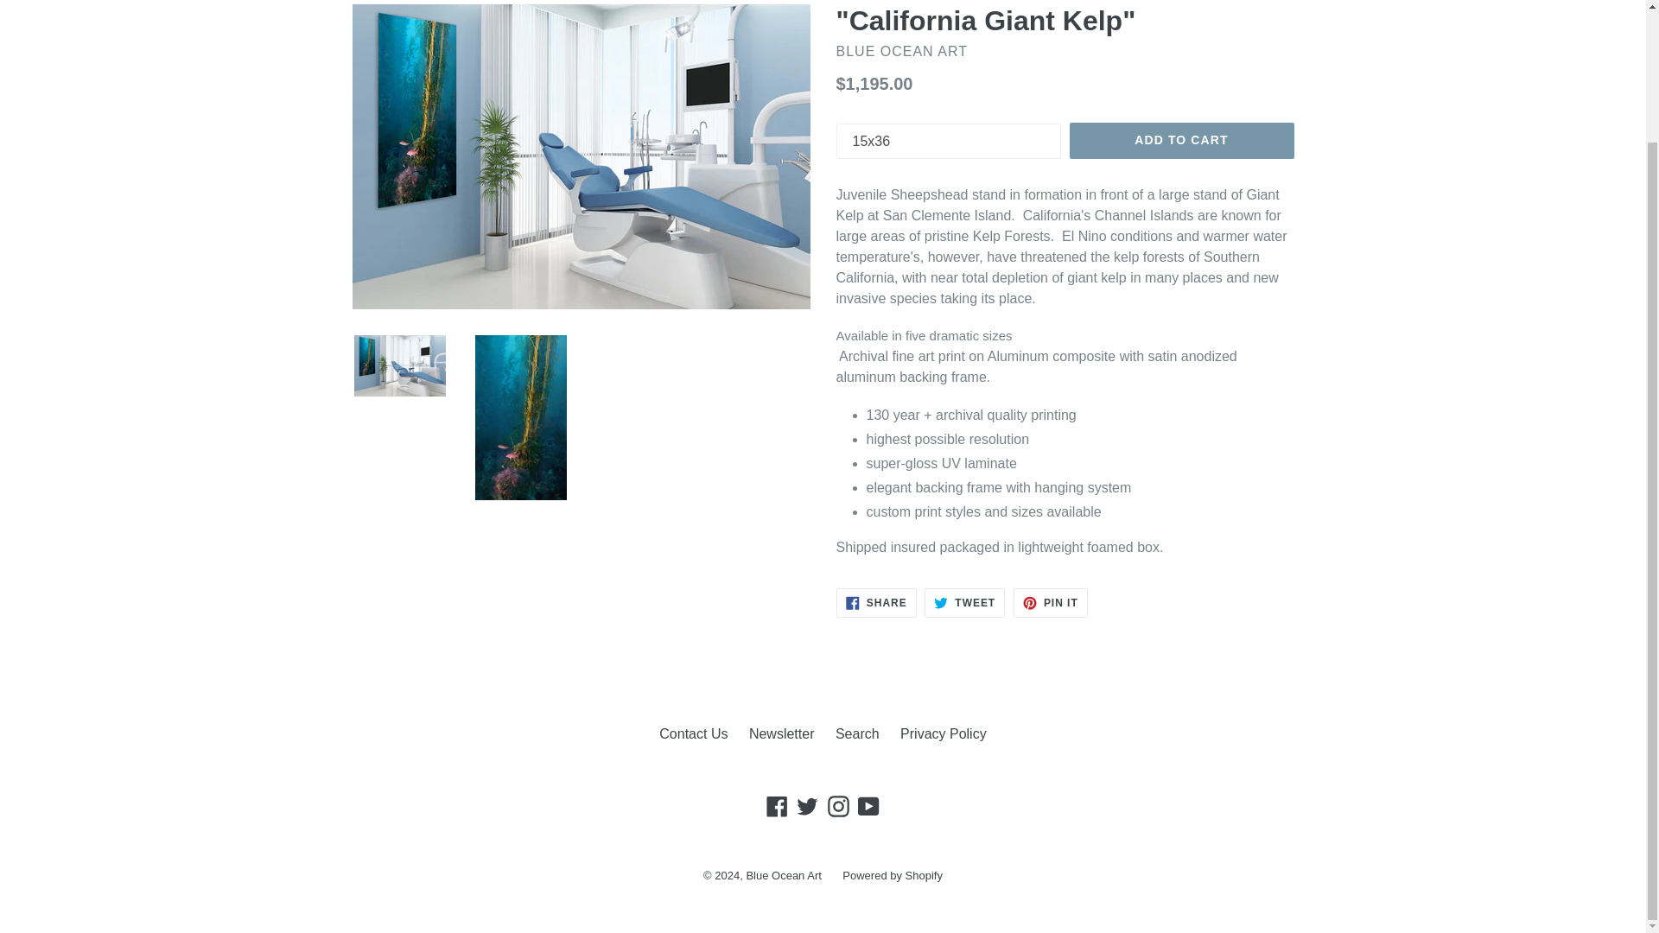 This screenshot has height=933, width=1659. What do you see at coordinates (944, 733) in the screenshot?
I see `Blue Ocean Art on Facebook` at bounding box center [944, 733].